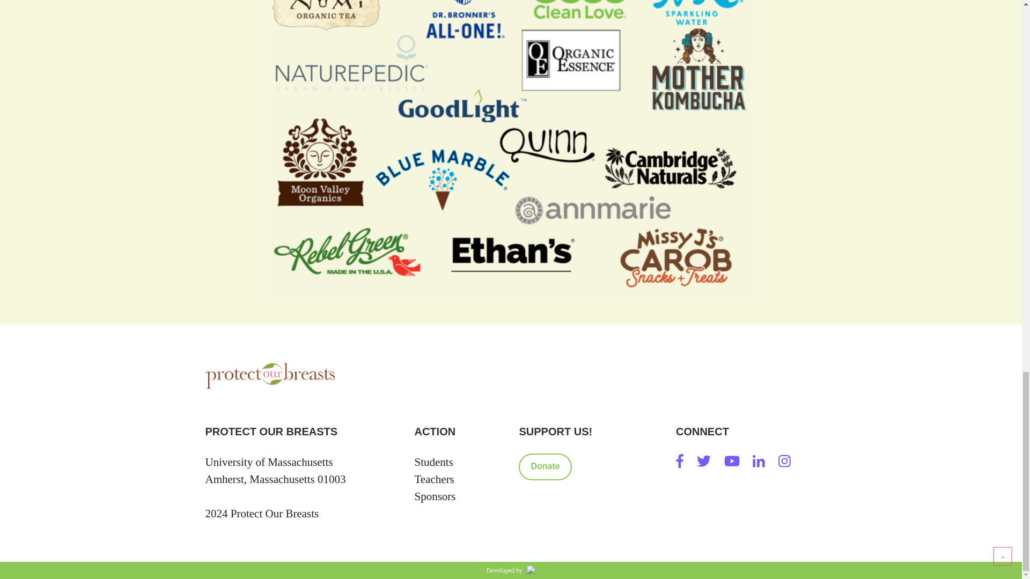 The height and width of the screenshot is (579, 1030). Describe the element at coordinates (435, 496) in the screenshot. I see `Sponsors` at that location.